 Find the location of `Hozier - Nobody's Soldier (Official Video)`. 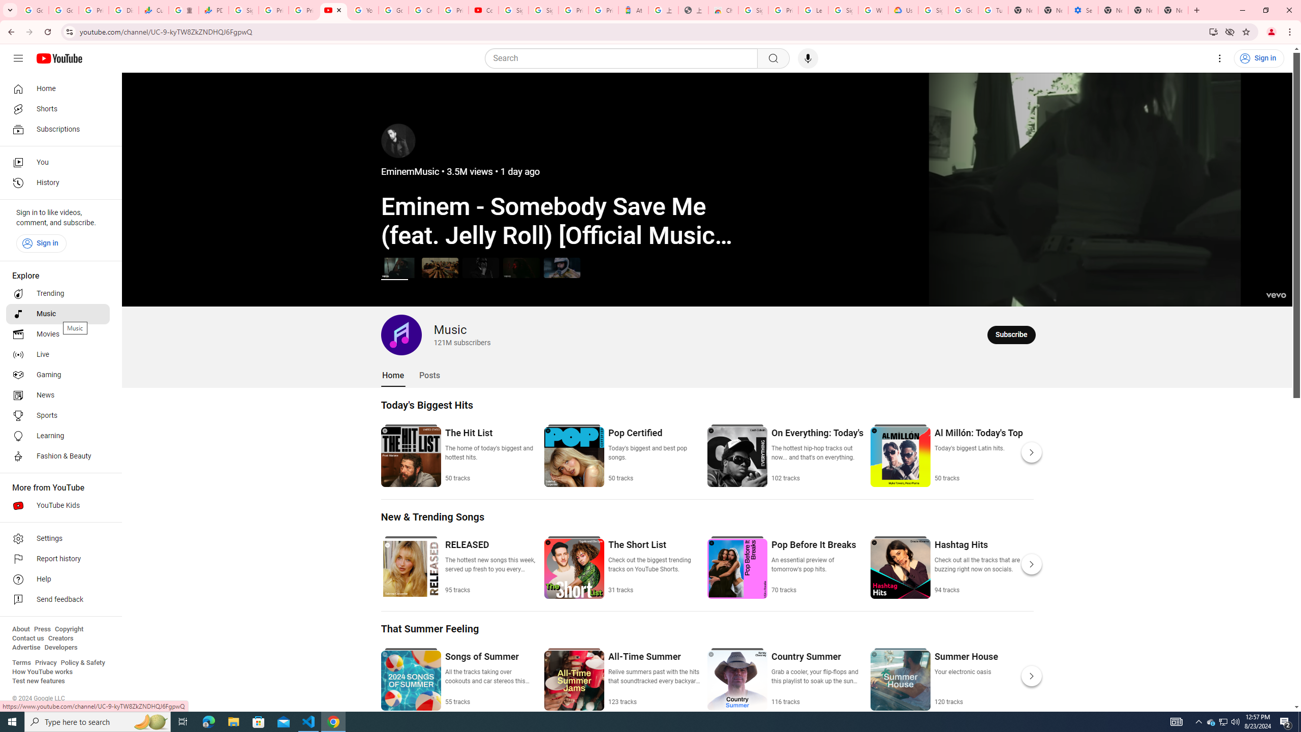

Hozier - Nobody's Soldier (Official Video) is located at coordinates (521, 267).